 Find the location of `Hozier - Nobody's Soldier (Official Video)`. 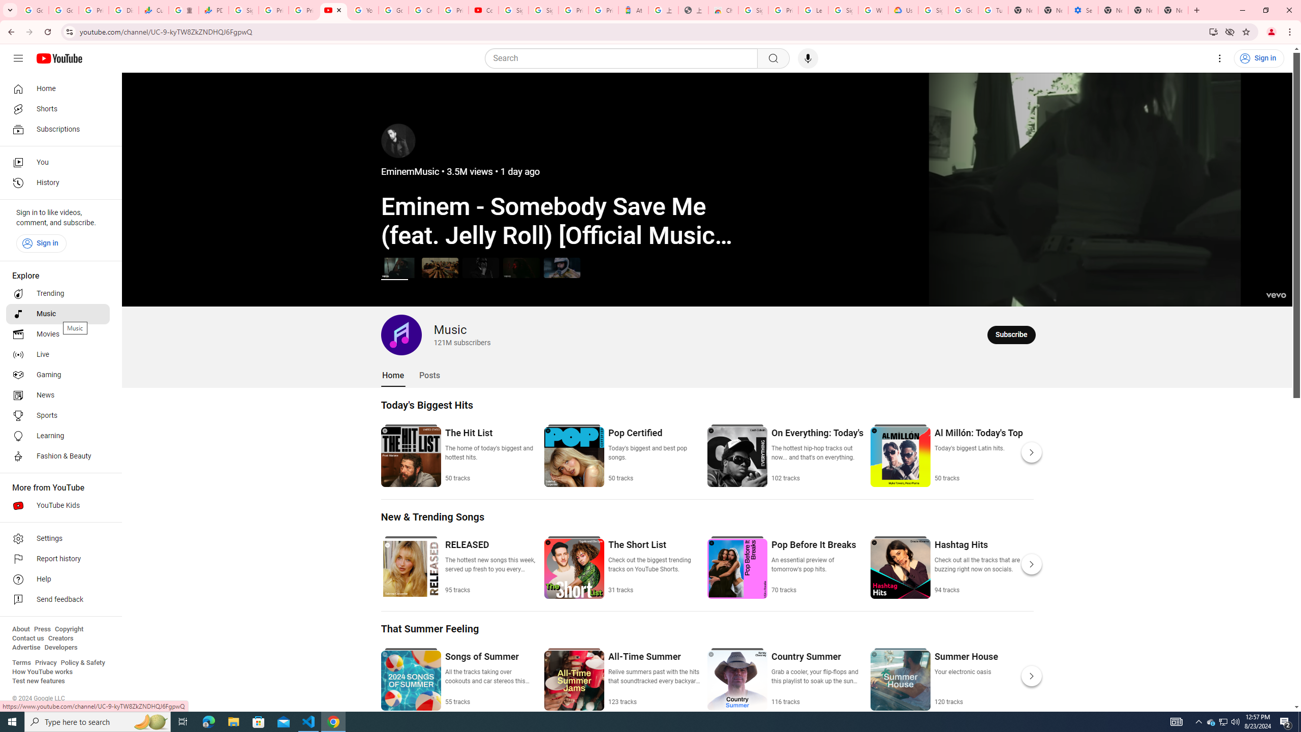

Hozier - Nobody's Soldier (Official Video) is located at coordinates (521, 267).